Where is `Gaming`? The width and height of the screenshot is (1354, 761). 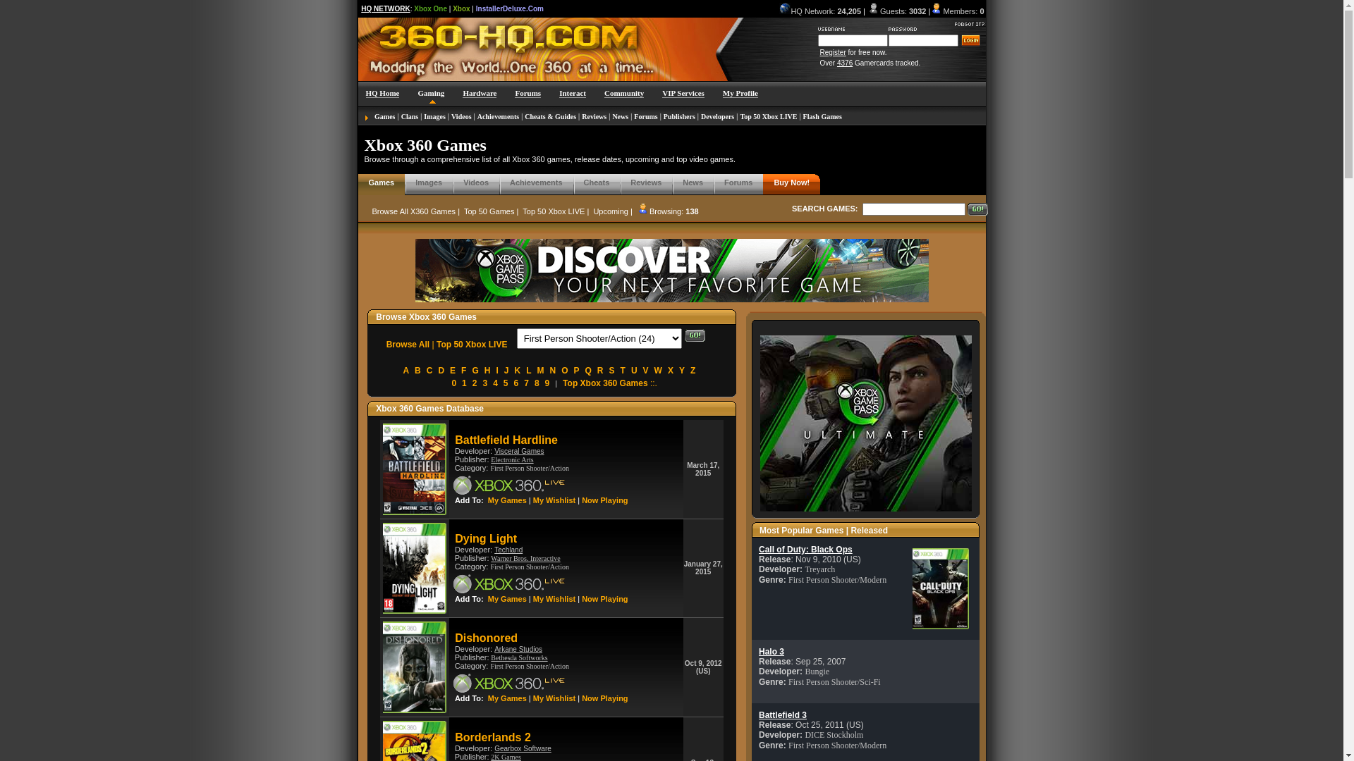
Gaming is located at coordinates (431, 93).